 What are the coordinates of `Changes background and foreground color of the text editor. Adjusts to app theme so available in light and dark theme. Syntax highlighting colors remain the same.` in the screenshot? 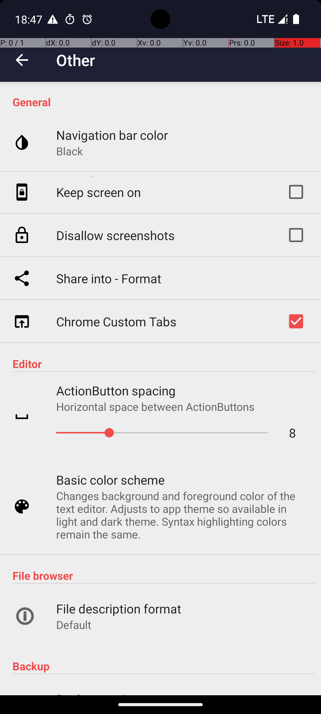 It's located at (182, 515).